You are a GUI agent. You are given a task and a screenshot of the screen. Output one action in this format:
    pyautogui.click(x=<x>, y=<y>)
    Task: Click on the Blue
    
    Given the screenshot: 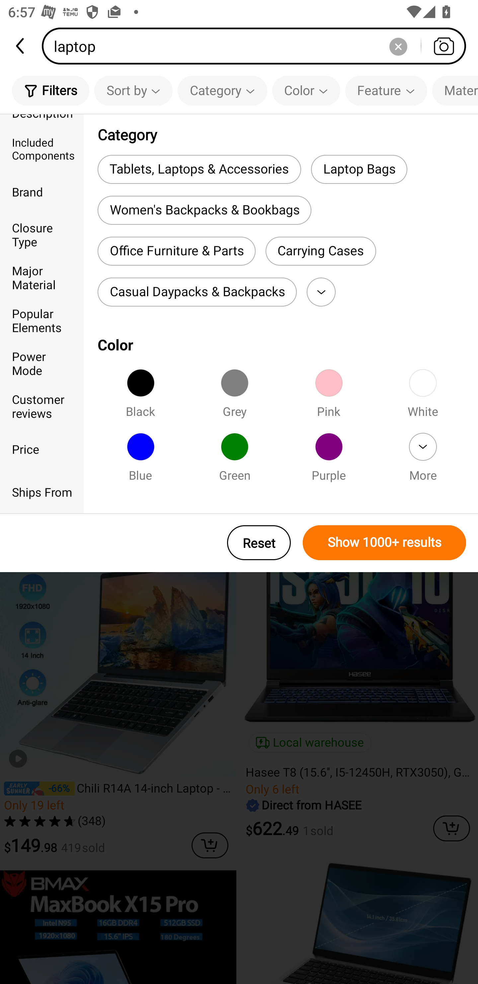 What is the action you would take?
    pyautogui.click(x=140, y=461)
    